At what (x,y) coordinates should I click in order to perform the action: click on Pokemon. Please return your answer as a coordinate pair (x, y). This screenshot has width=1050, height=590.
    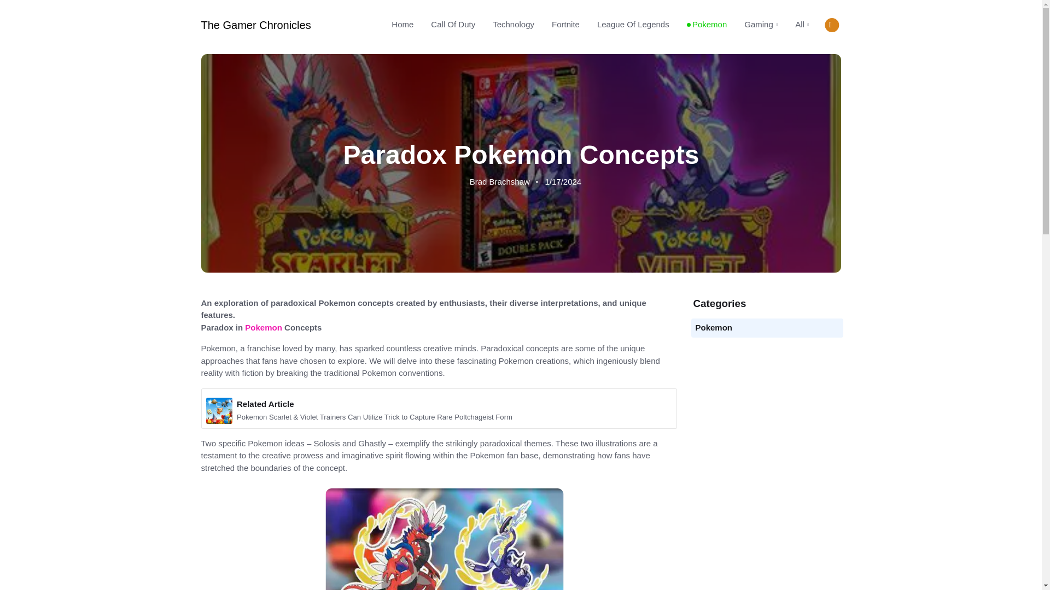
    Looking at the image, I should click on (707, 24).